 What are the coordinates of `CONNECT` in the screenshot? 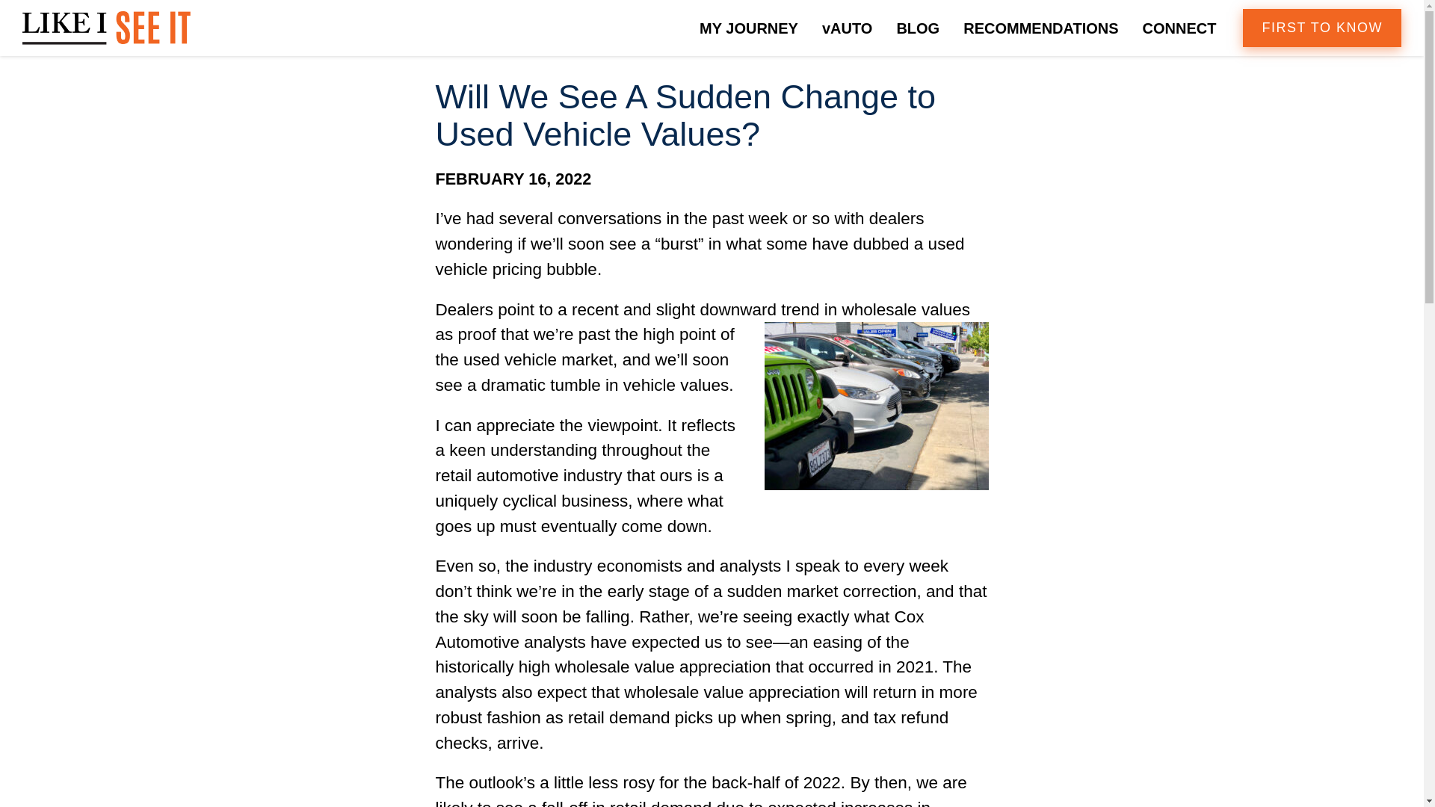 It's located at (1179, 27).